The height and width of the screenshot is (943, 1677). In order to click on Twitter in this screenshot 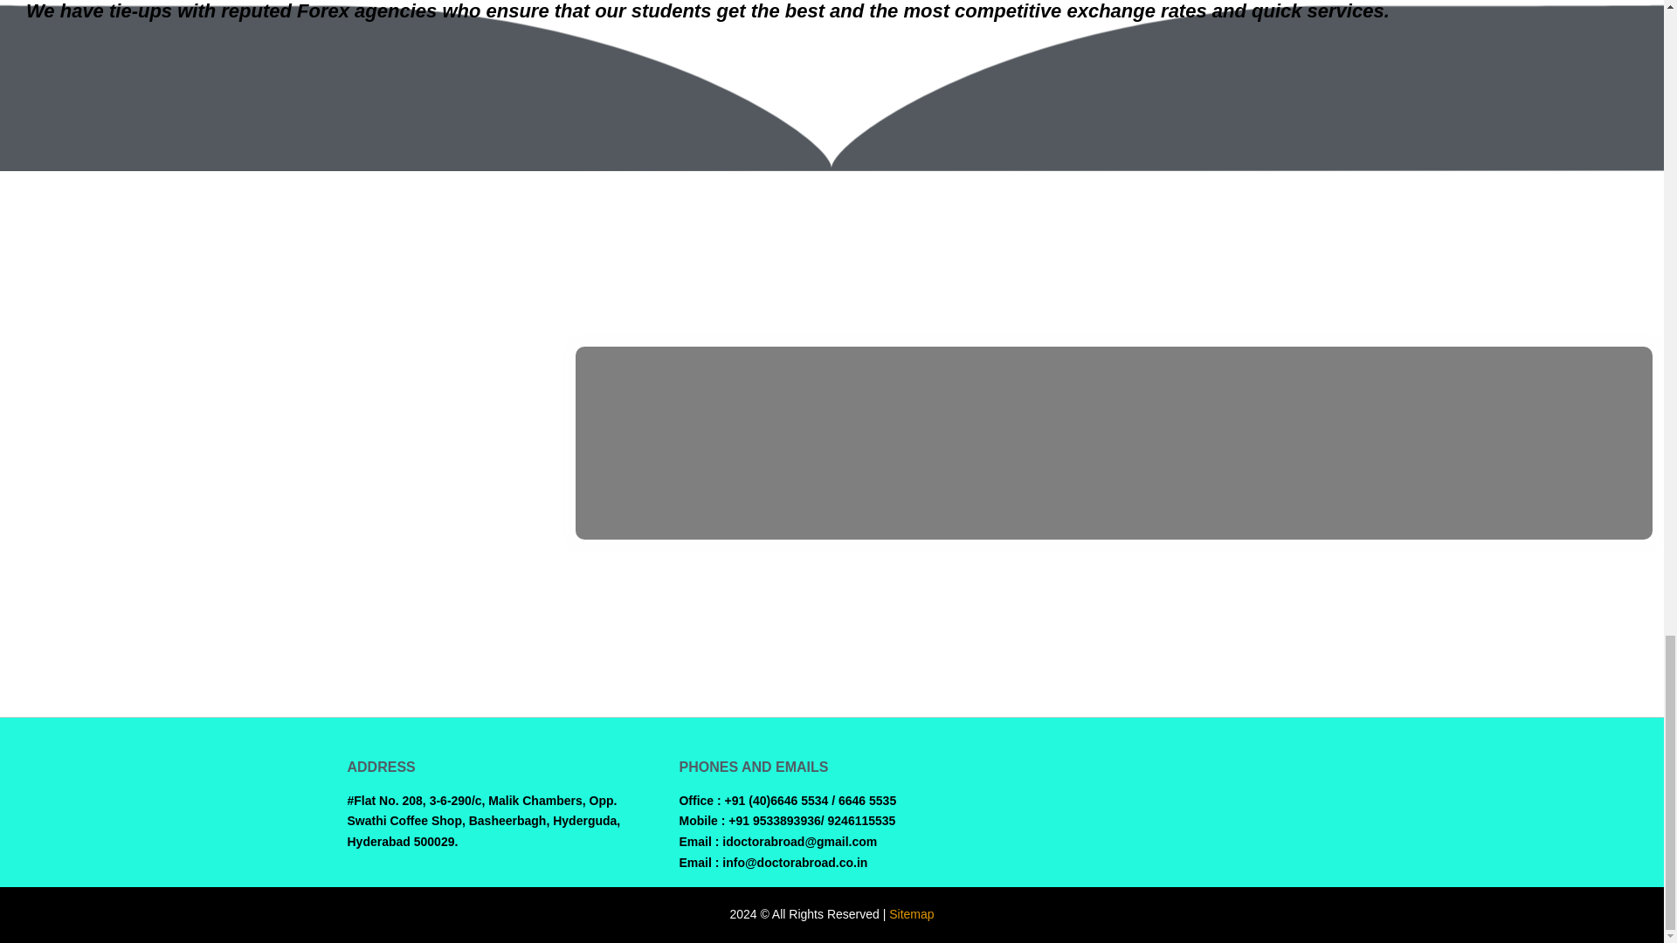, I will do `click(1223, 776)`.